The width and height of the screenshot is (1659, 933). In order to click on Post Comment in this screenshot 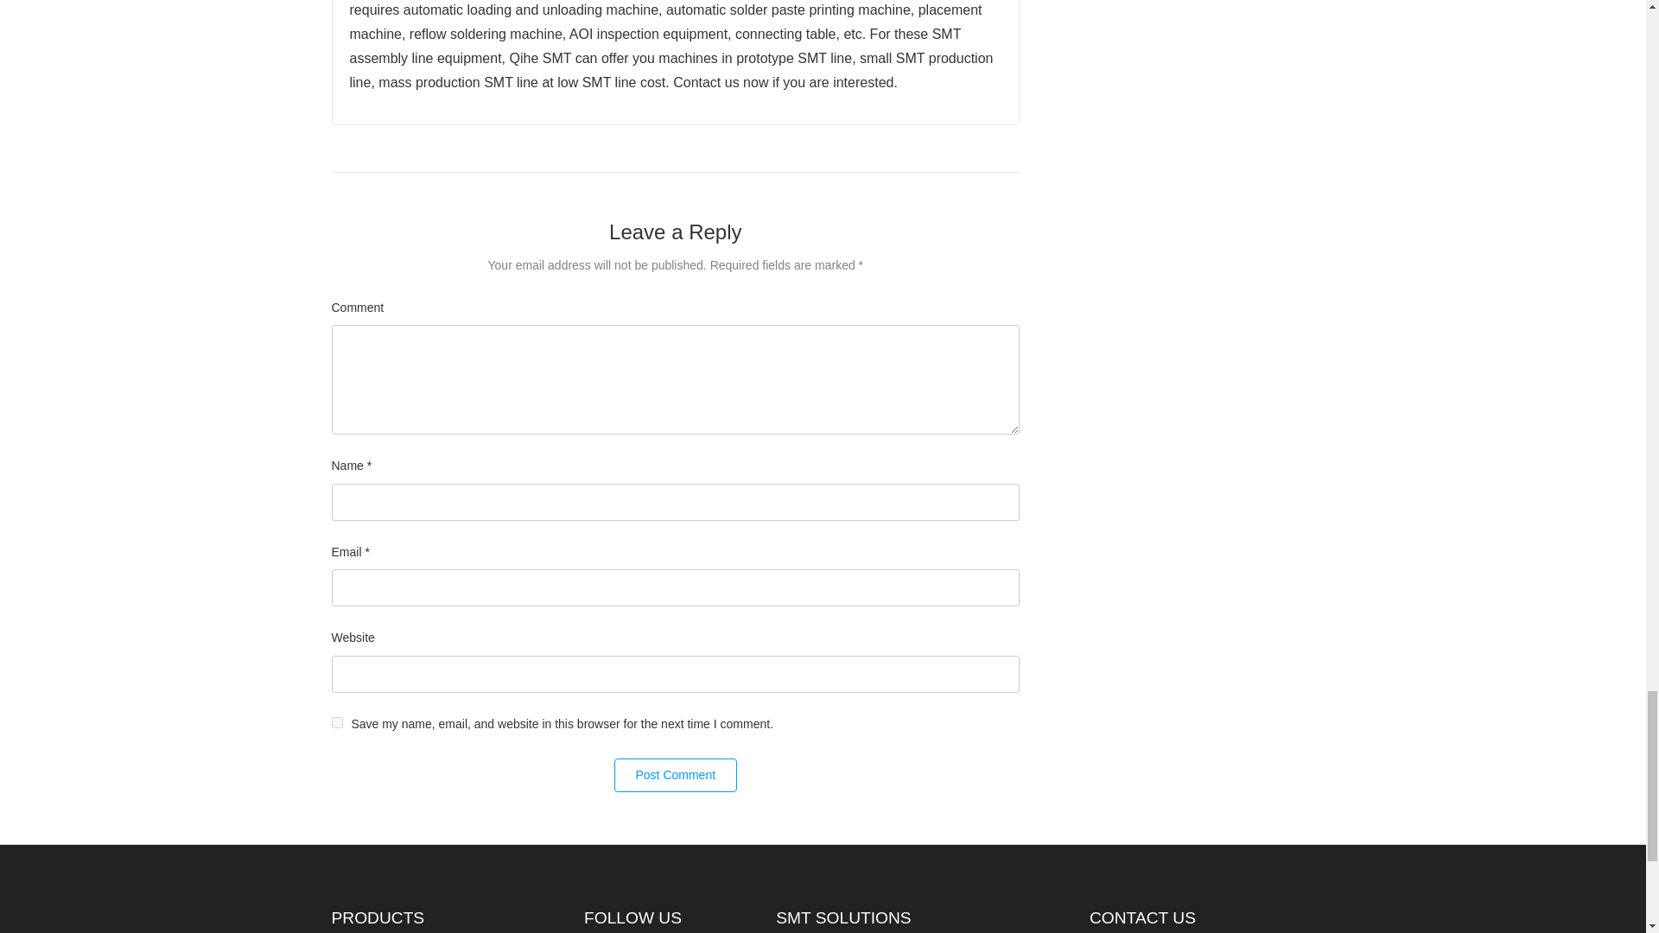, I will do `click(675, 775)`.